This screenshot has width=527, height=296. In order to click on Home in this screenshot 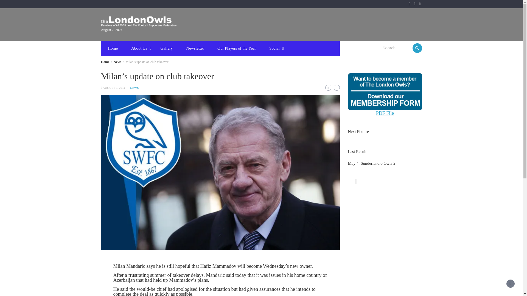, I will do `click(113, 48)`.